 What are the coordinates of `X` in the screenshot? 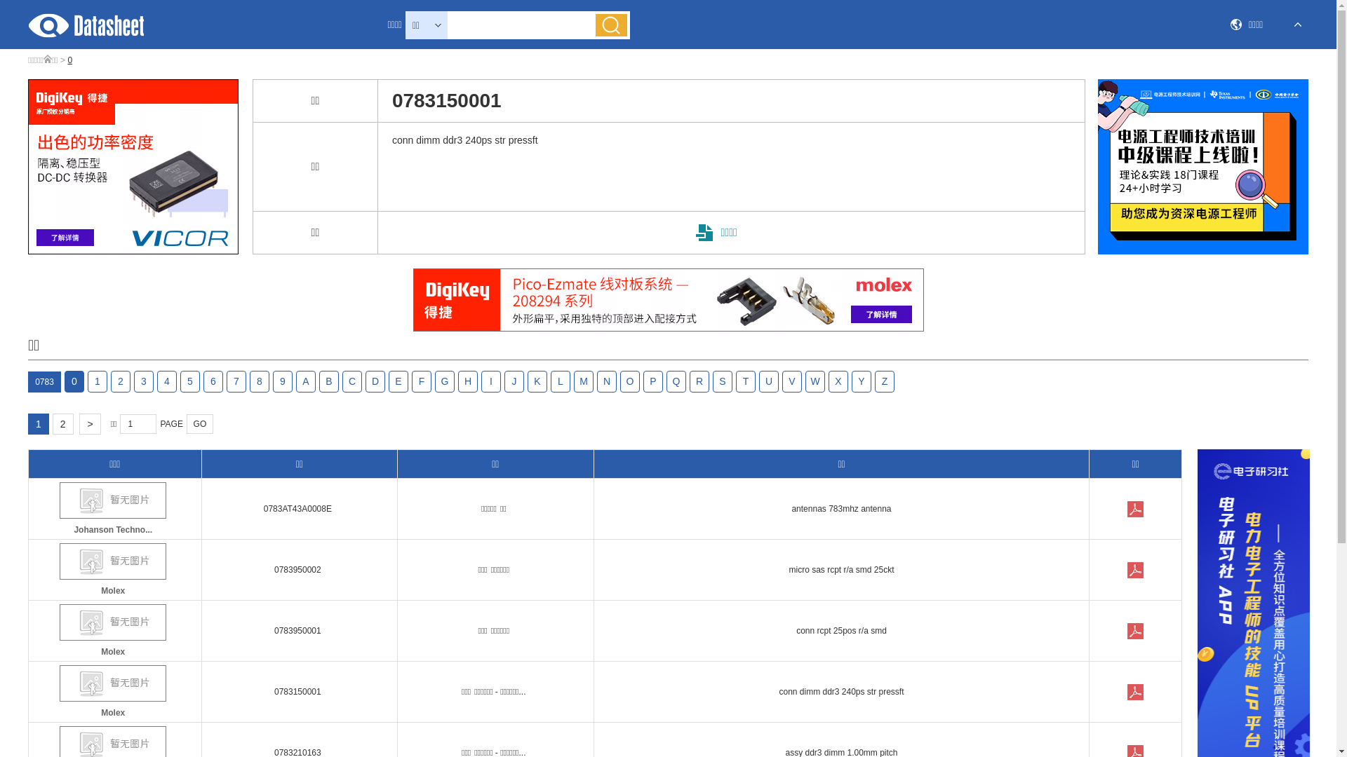 It's located at (838, 381).